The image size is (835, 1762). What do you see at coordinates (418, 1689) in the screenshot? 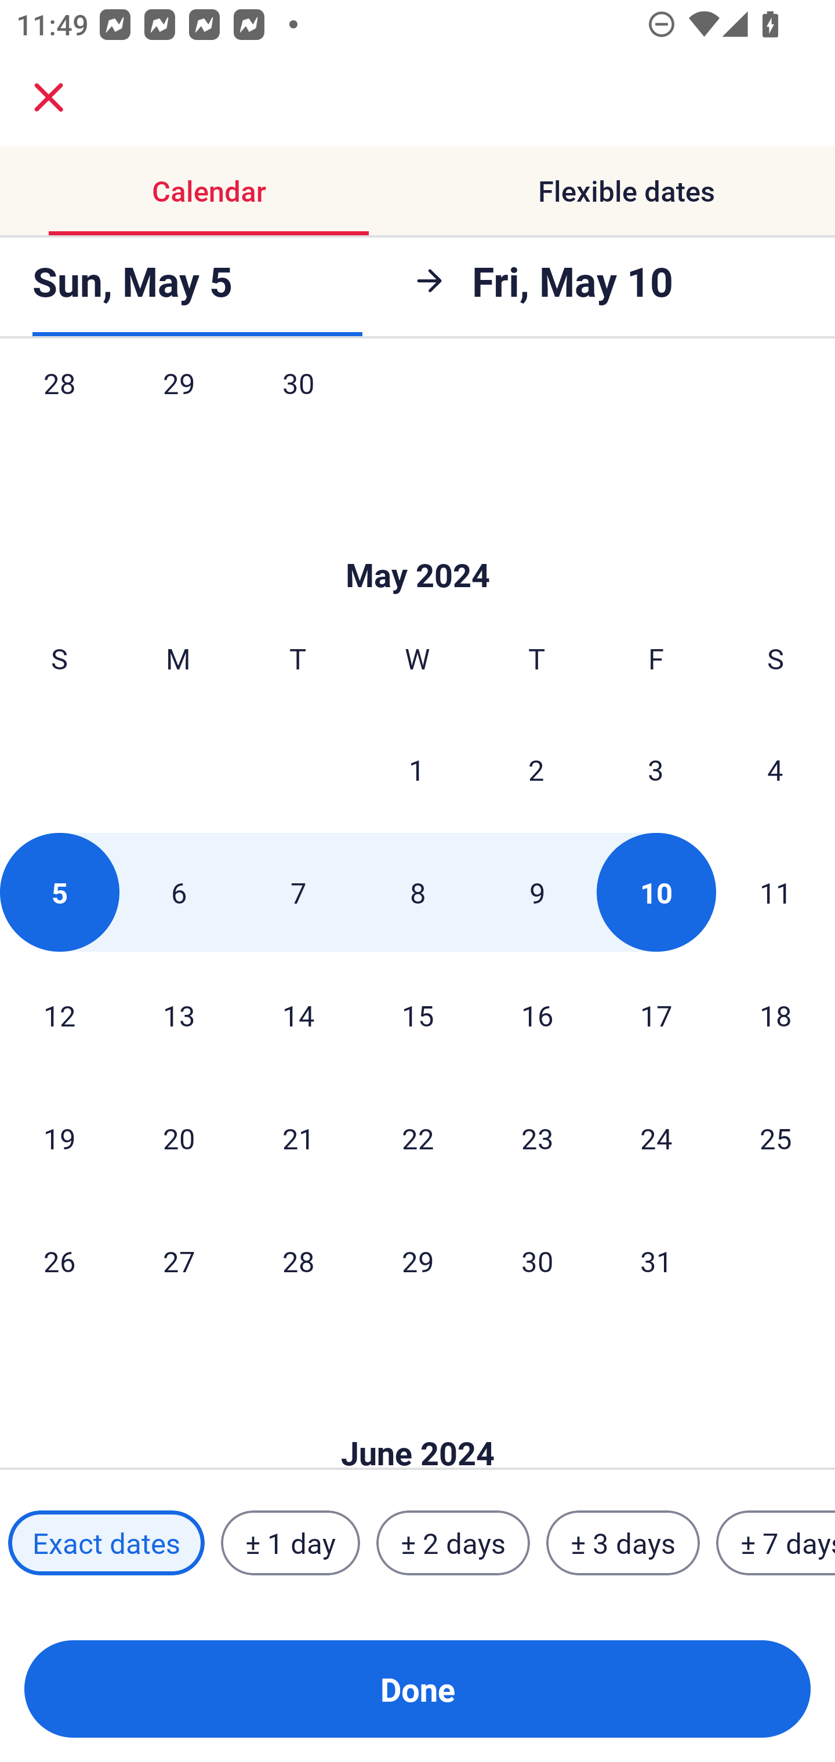
I see `Done` at bounding box center [418, 1689].